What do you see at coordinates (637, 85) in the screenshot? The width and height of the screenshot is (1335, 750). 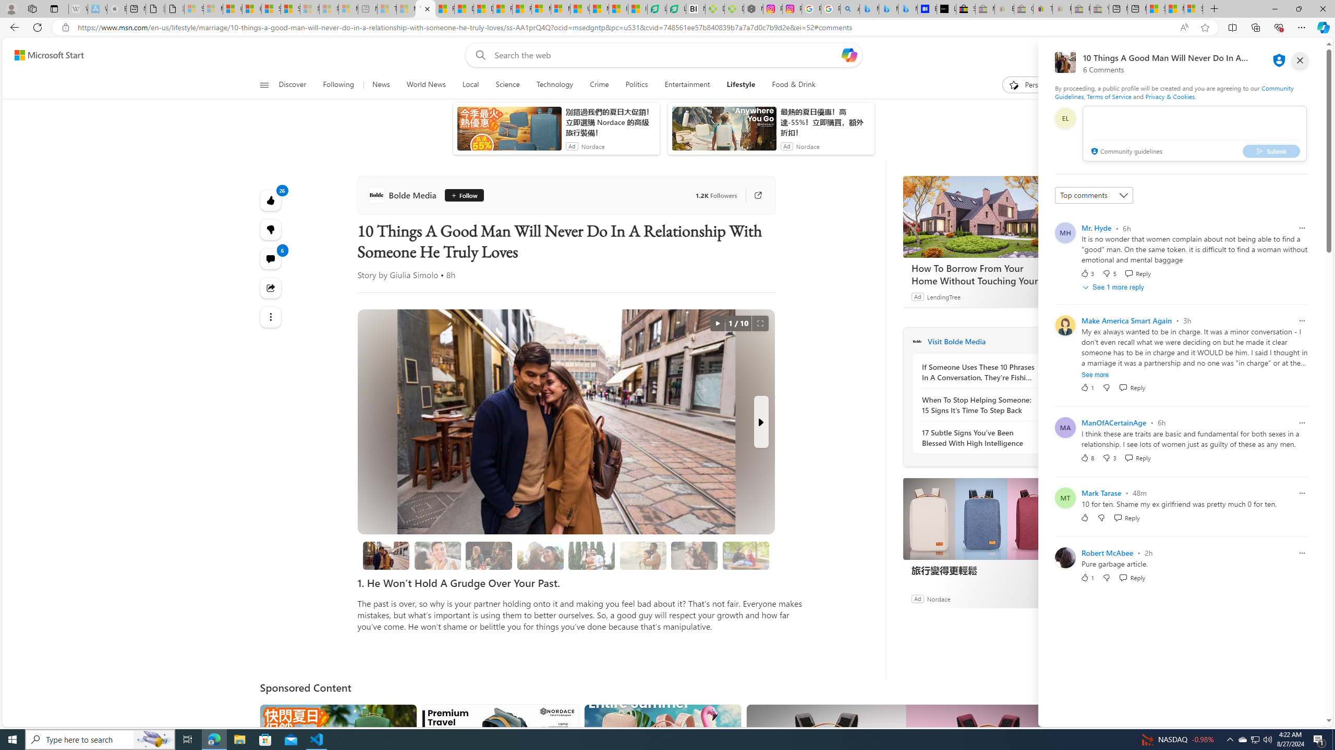 I see `Politics` at bounding box center [637, 85].